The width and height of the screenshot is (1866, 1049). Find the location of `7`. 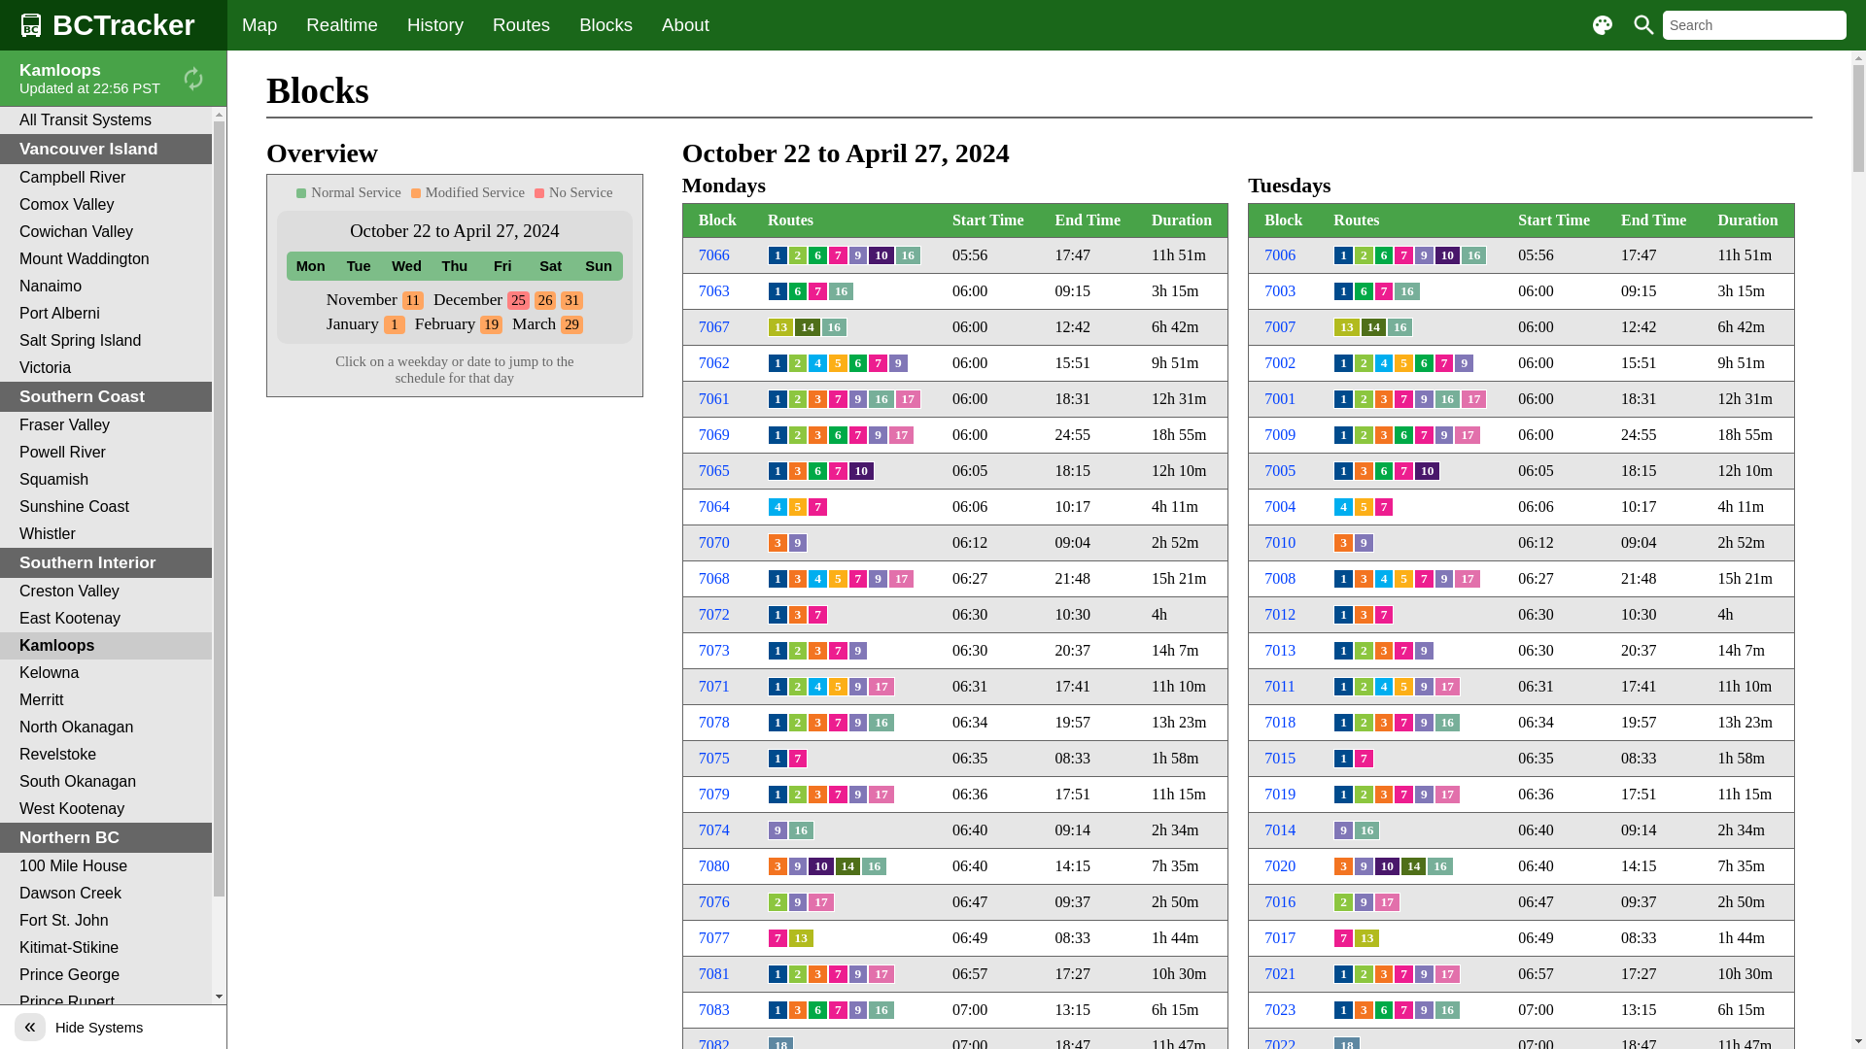

7 is located at coordinates (838, 1010).